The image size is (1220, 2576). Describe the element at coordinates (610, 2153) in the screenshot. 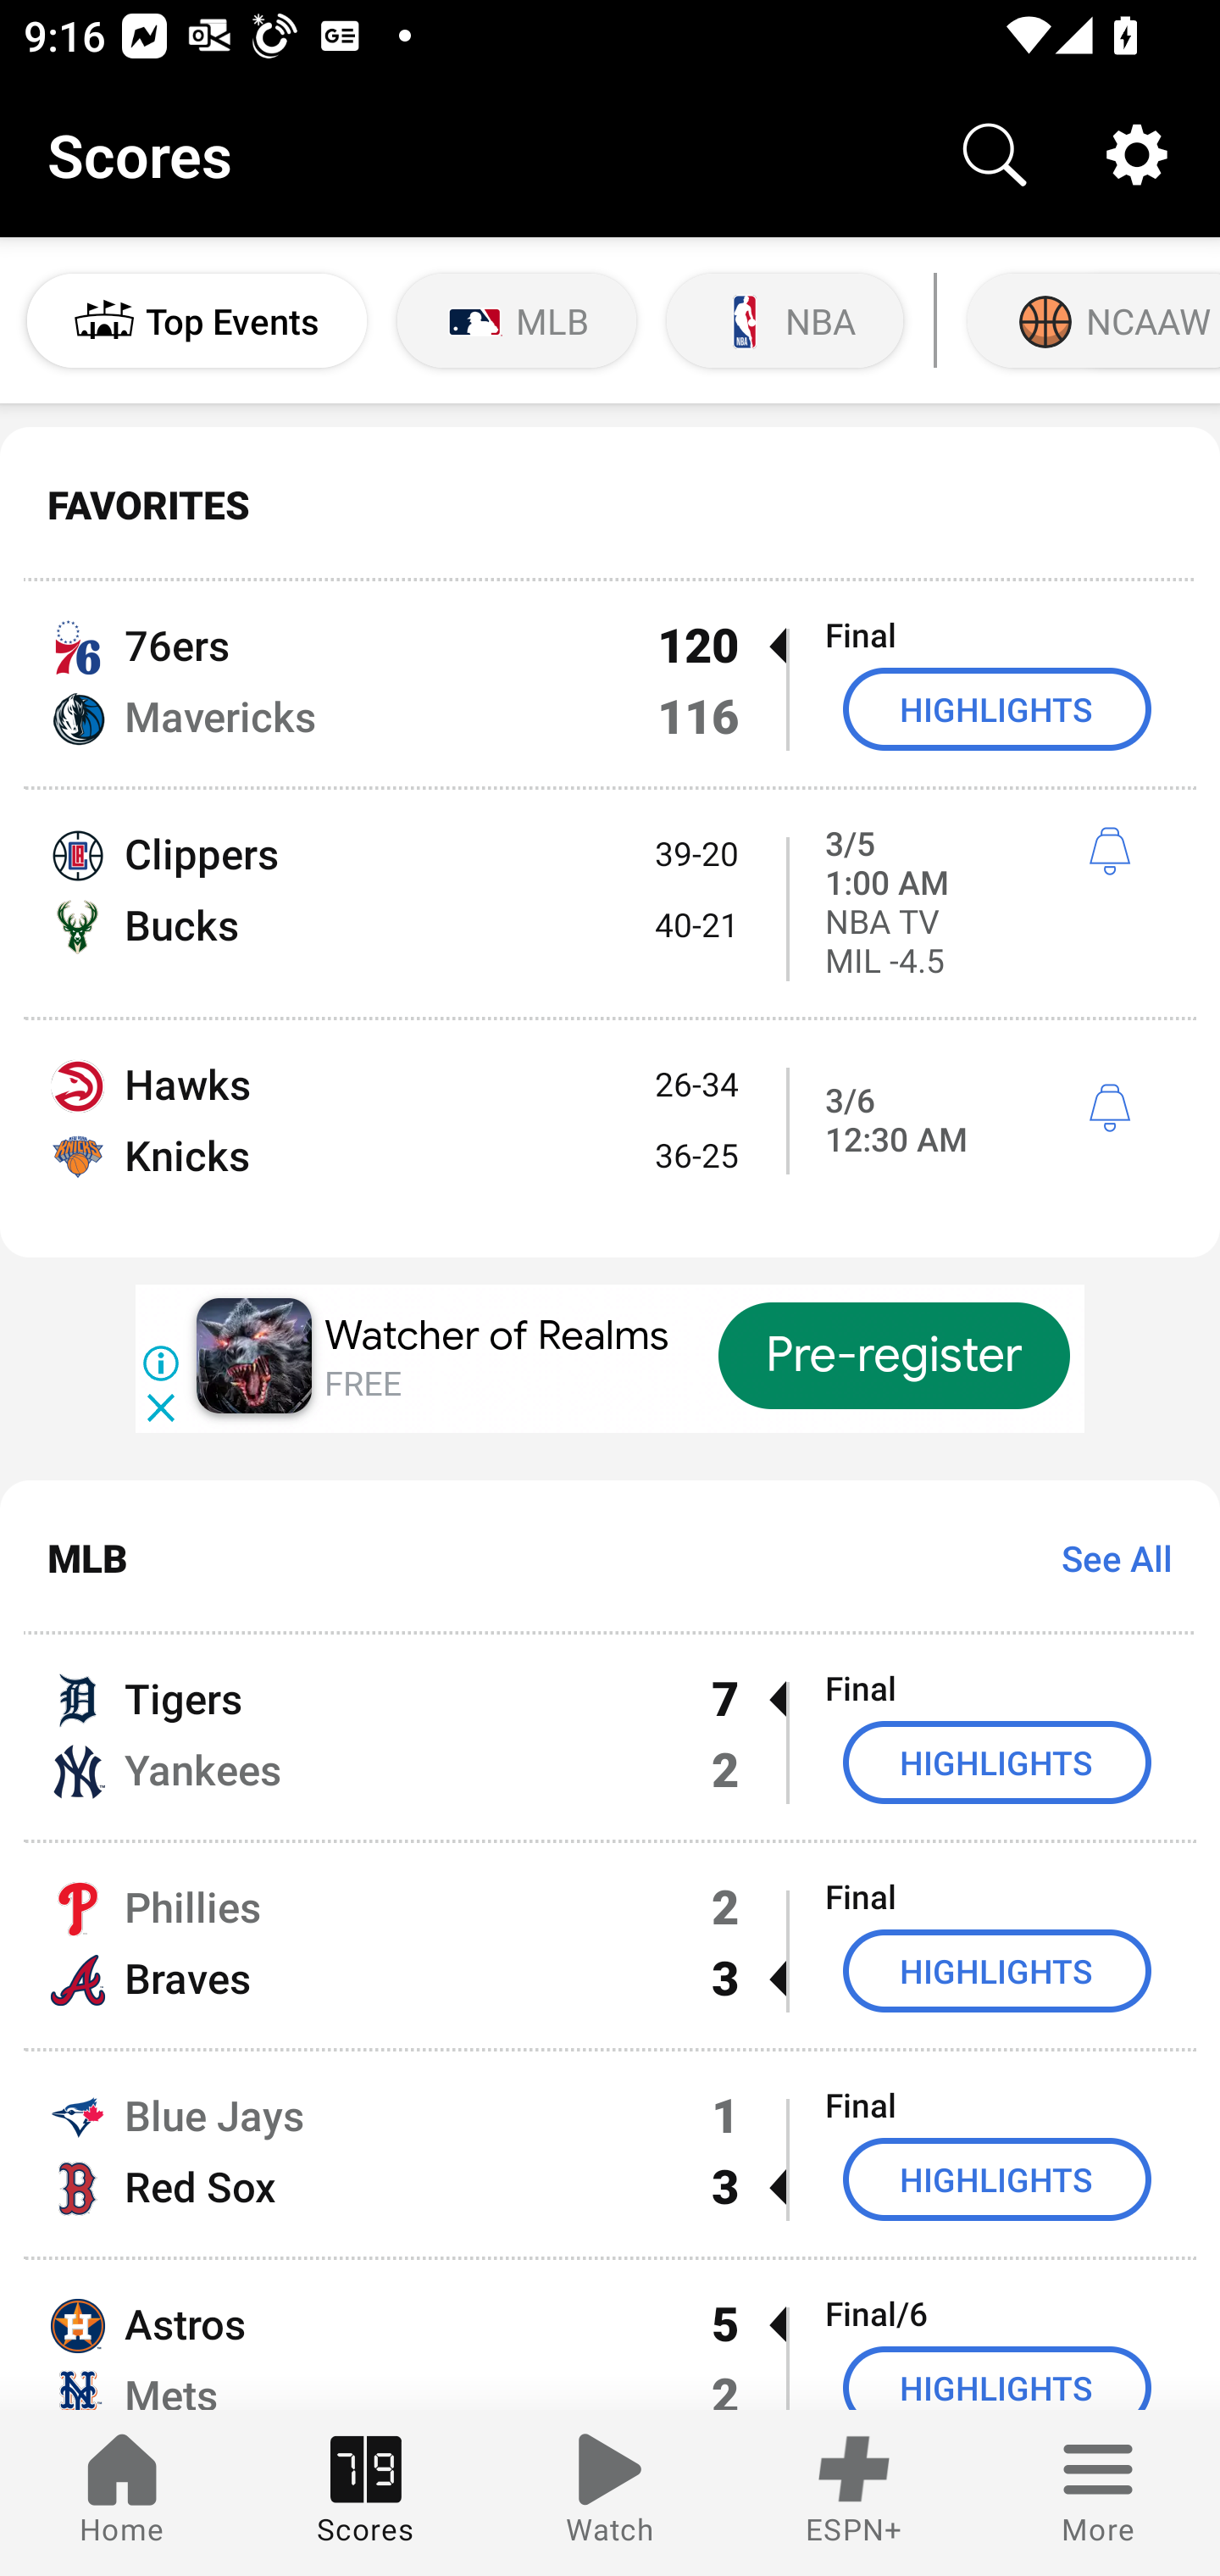

I see `Blue Jays 1 Final Red Sox 3  HIGHLIGHTS` at that location.